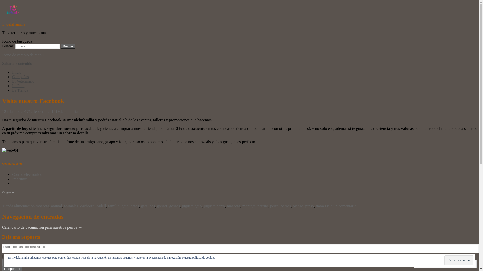 This screenshot has width=483, height=271. Describe the element at coordinates (20, 90) in the screenshot. I see `La Tienda` at that location.